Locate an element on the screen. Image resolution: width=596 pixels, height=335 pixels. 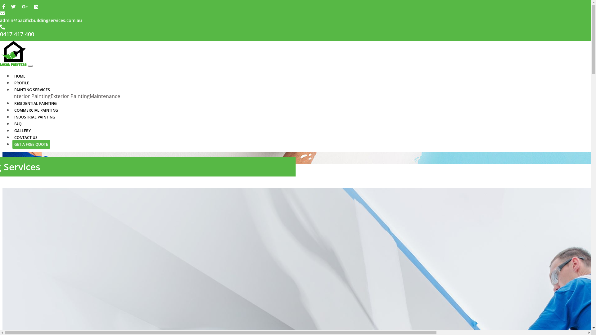
Exterior Painting is located at coordinates (70, 96).